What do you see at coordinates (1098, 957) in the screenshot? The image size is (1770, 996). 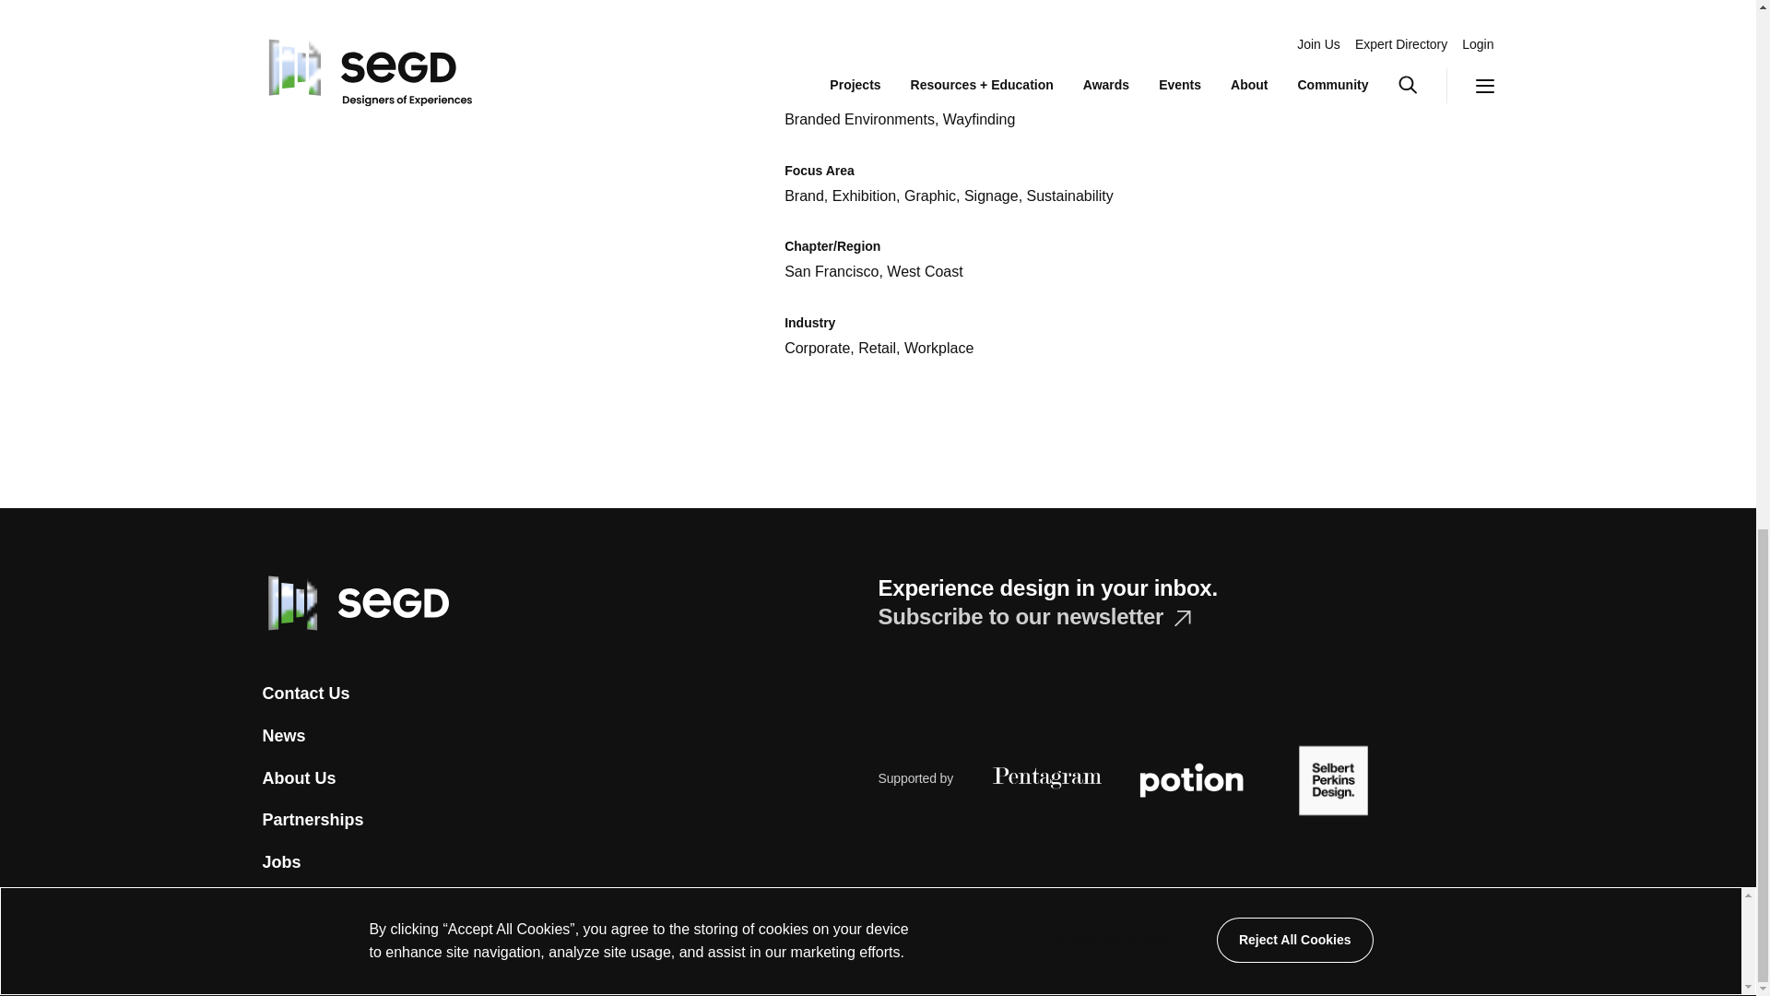 I see `Wide Eye` at bounding box center [1098, 957].